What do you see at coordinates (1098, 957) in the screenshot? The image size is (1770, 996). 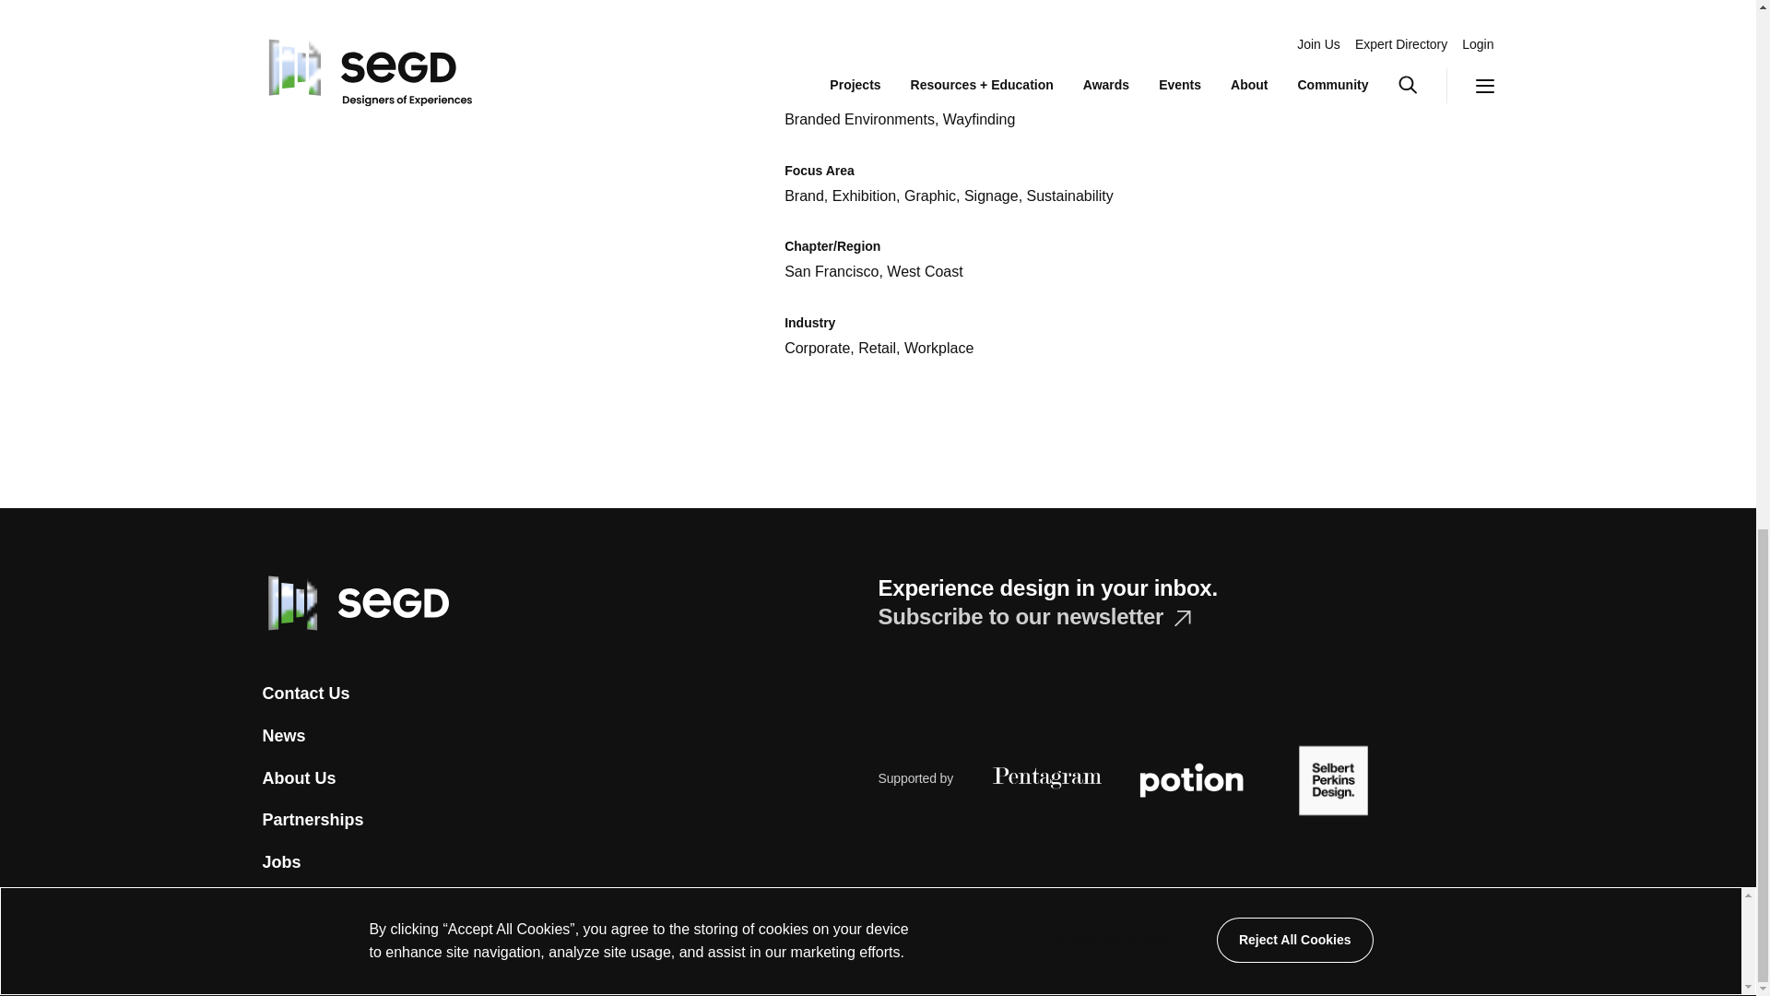 I see `Wide Eye` at bounding box center [1098, 957].